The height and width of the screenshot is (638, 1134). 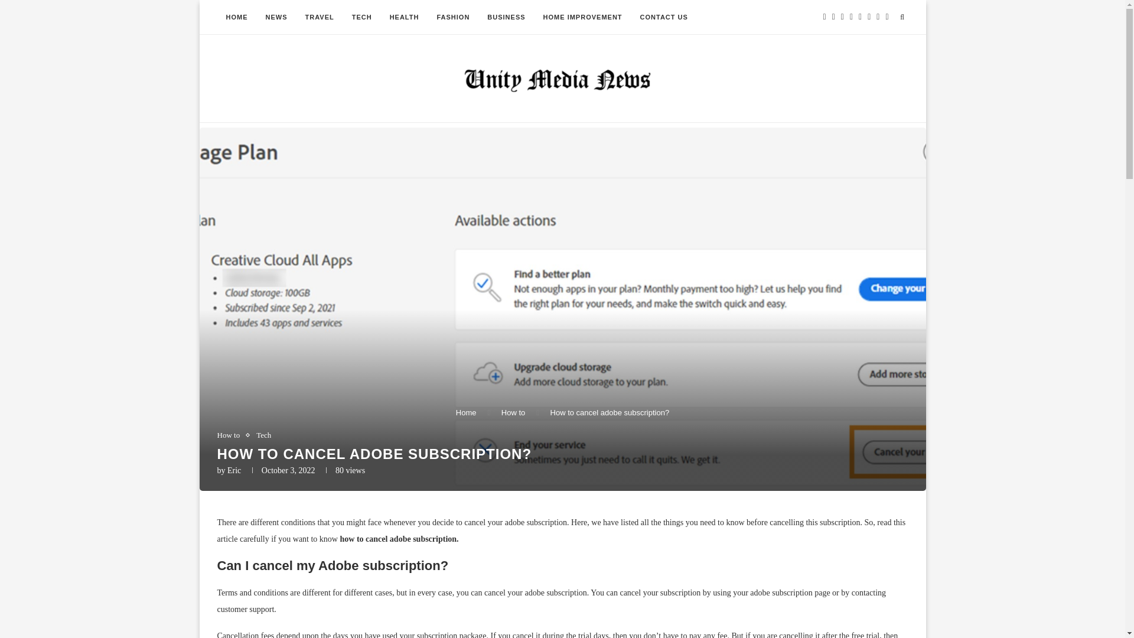 What do you see at coordinates (276, 18) in the screenshot?
I see `NEWS` at bounding box center [276, 18].